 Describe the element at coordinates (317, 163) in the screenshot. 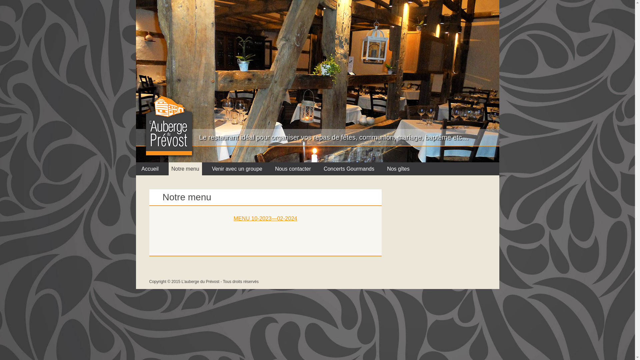

I see `Skip to content` at that location.